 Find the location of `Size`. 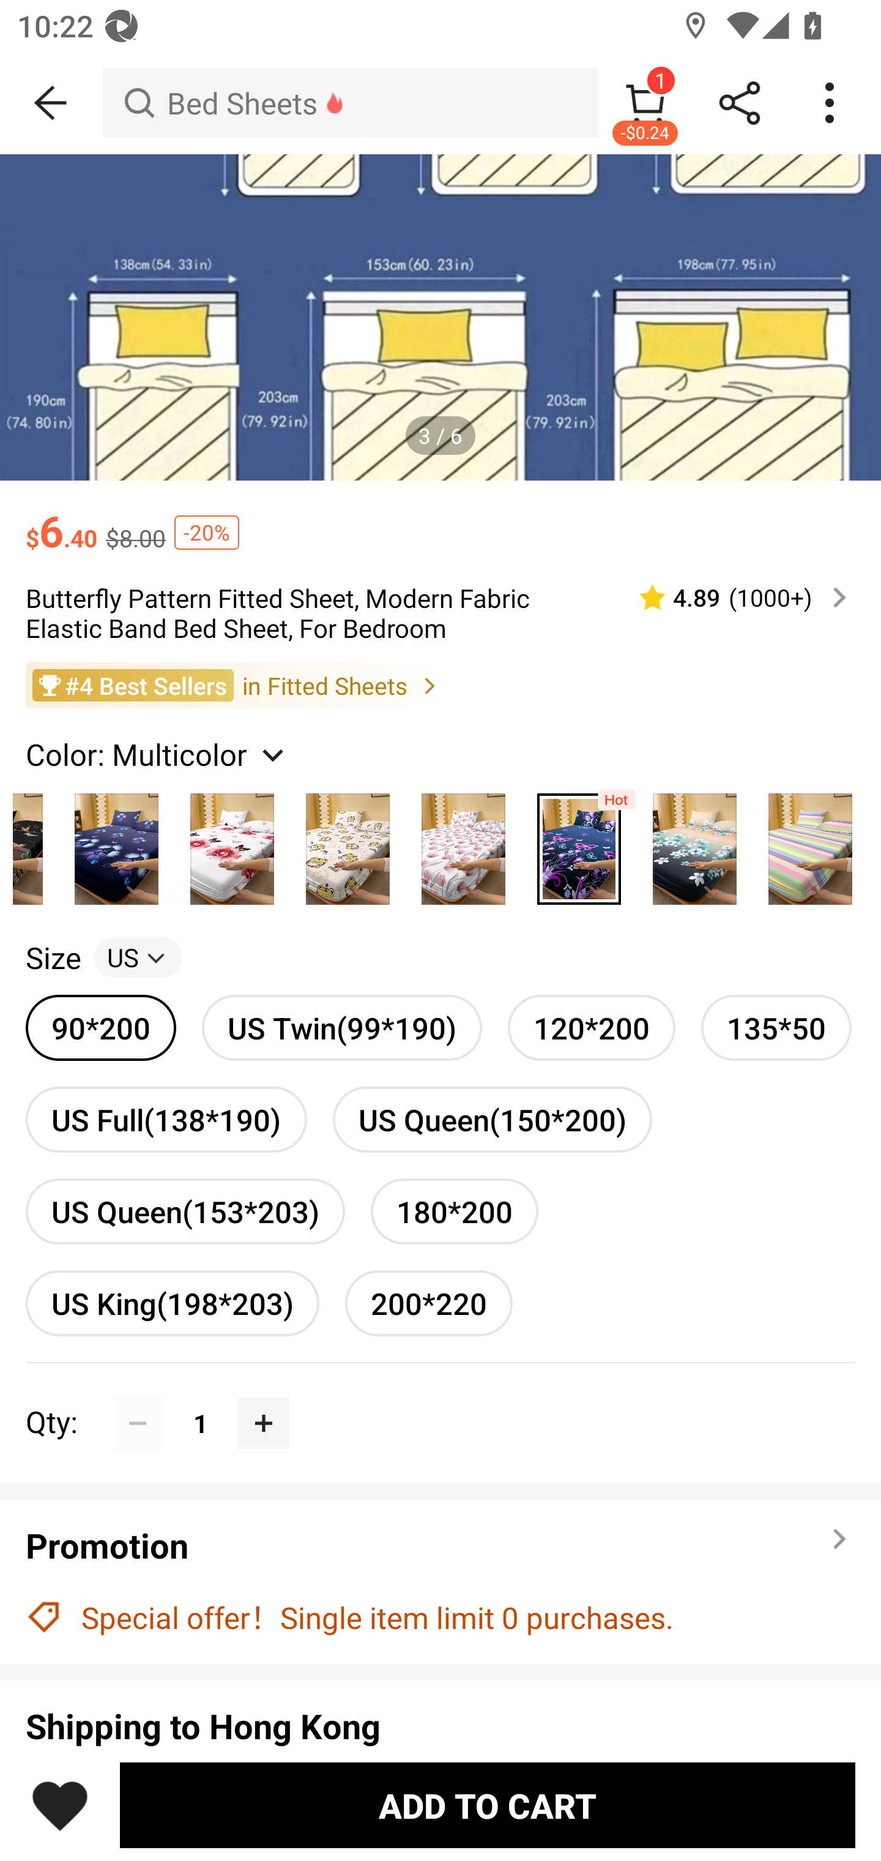

Size is located at coordinates (53, 957).